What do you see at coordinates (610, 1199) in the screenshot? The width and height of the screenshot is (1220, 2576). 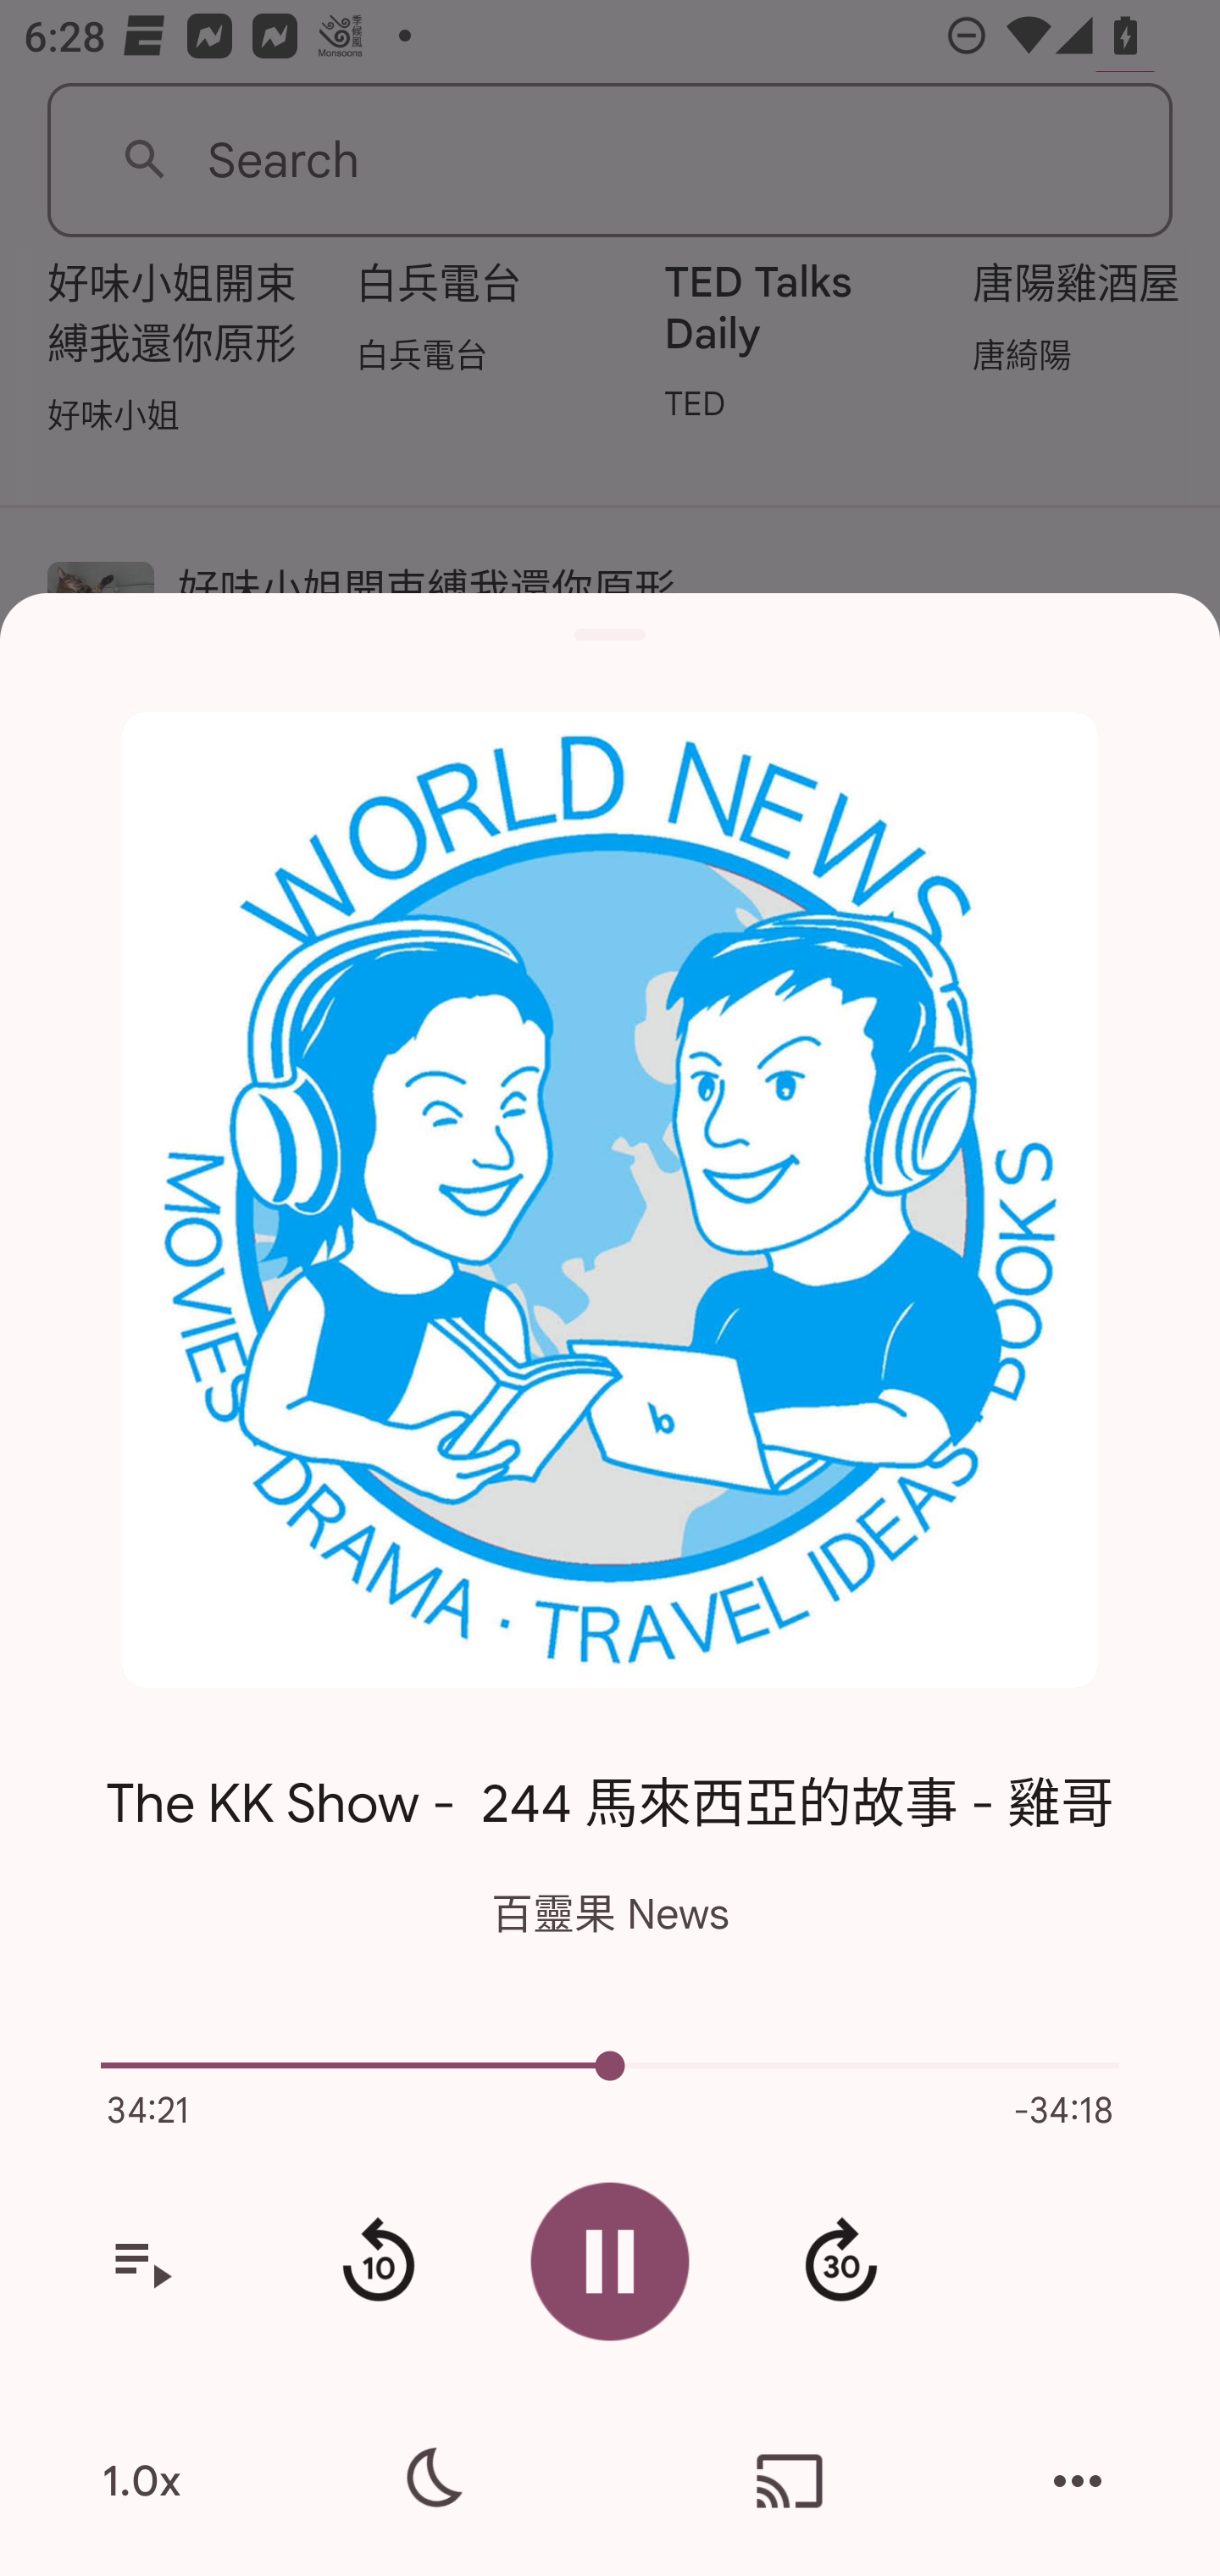 I see `Open the show page for 百靈果 News` at bounding box center [610, 1199].